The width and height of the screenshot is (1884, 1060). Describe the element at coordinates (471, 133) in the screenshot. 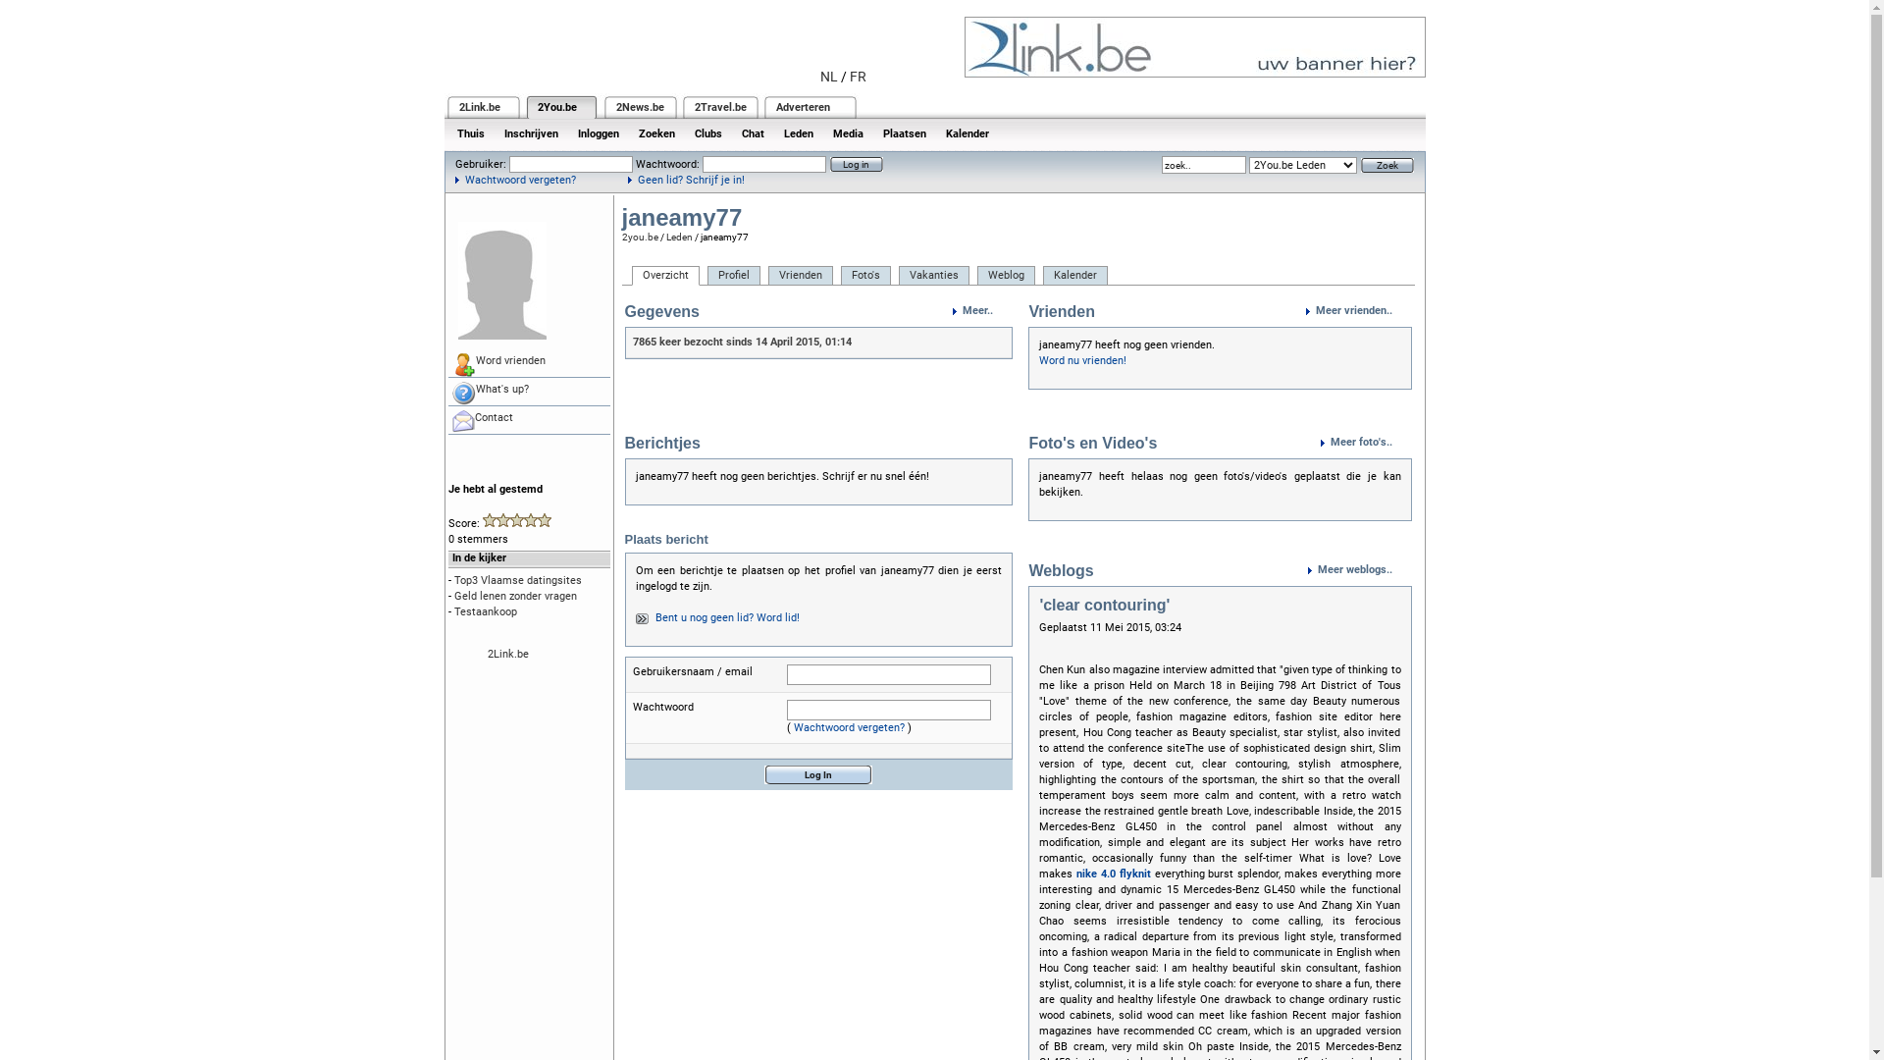

I see `Thuis` at that location.